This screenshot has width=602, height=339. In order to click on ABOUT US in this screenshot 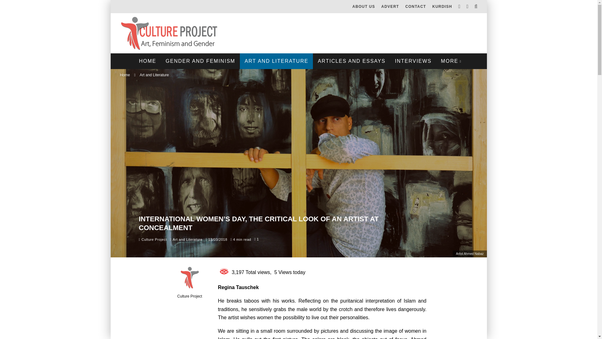, I will do `click(363, 7)`.